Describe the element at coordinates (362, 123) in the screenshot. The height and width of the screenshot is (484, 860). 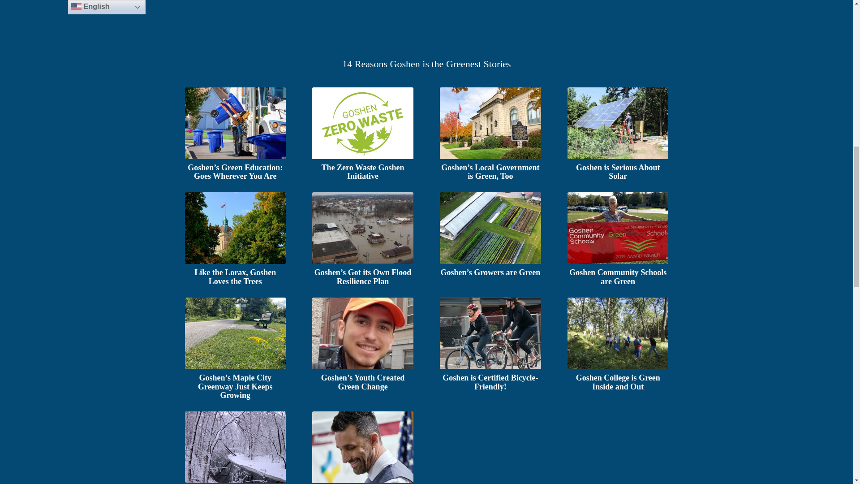
I see `The Zero Waste Goshen Initiative` at that location.